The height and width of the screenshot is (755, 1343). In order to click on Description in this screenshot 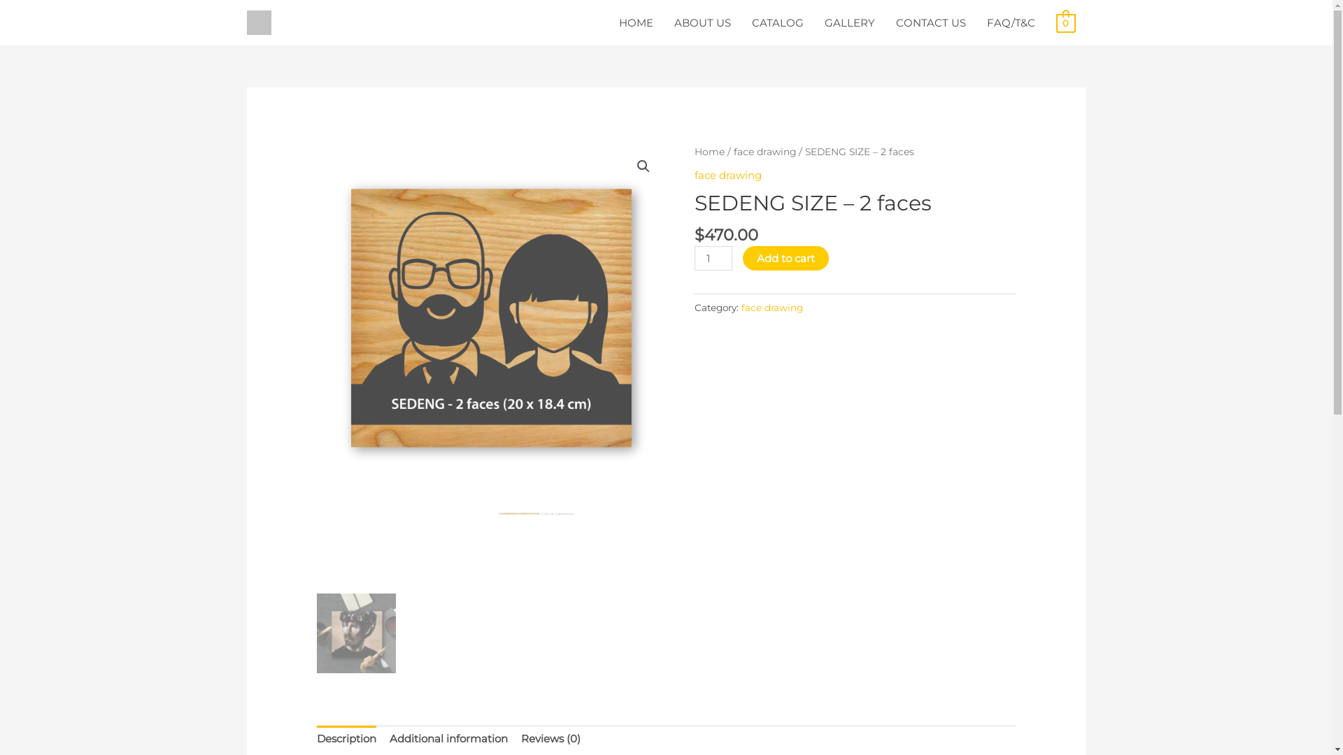, I will do `click(347, 740)`.